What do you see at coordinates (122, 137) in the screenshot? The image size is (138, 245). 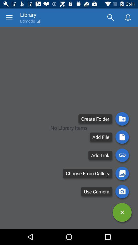 I see `used to add a file` at bounding box center [122, 137].